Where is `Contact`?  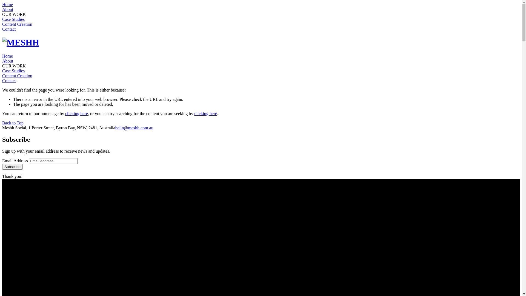
Contact is located at coordinates (9, 29).